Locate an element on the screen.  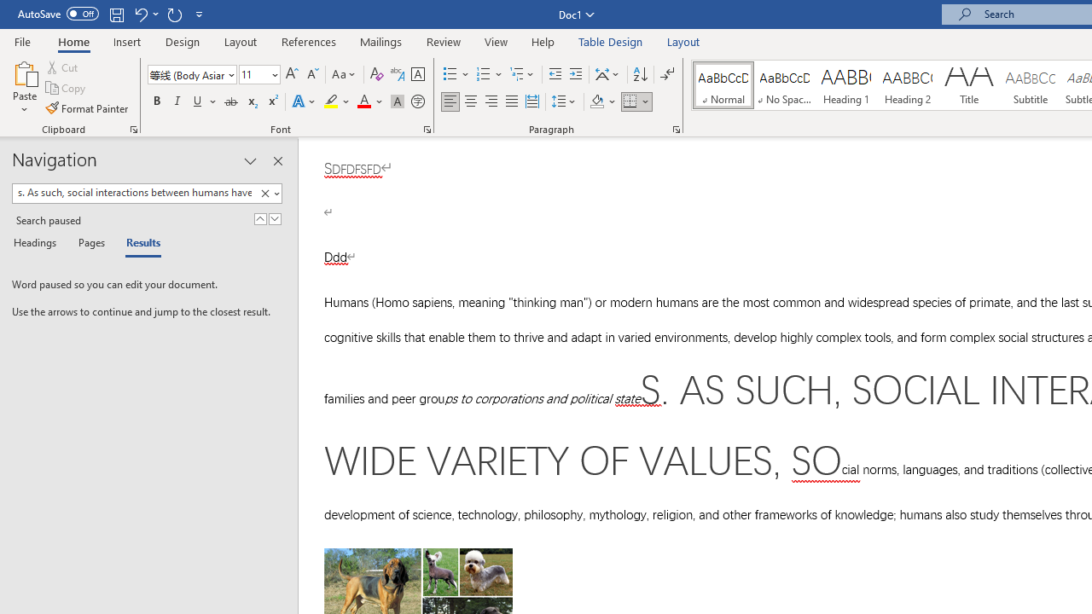
Table Design is located at coordinates (611, 41).